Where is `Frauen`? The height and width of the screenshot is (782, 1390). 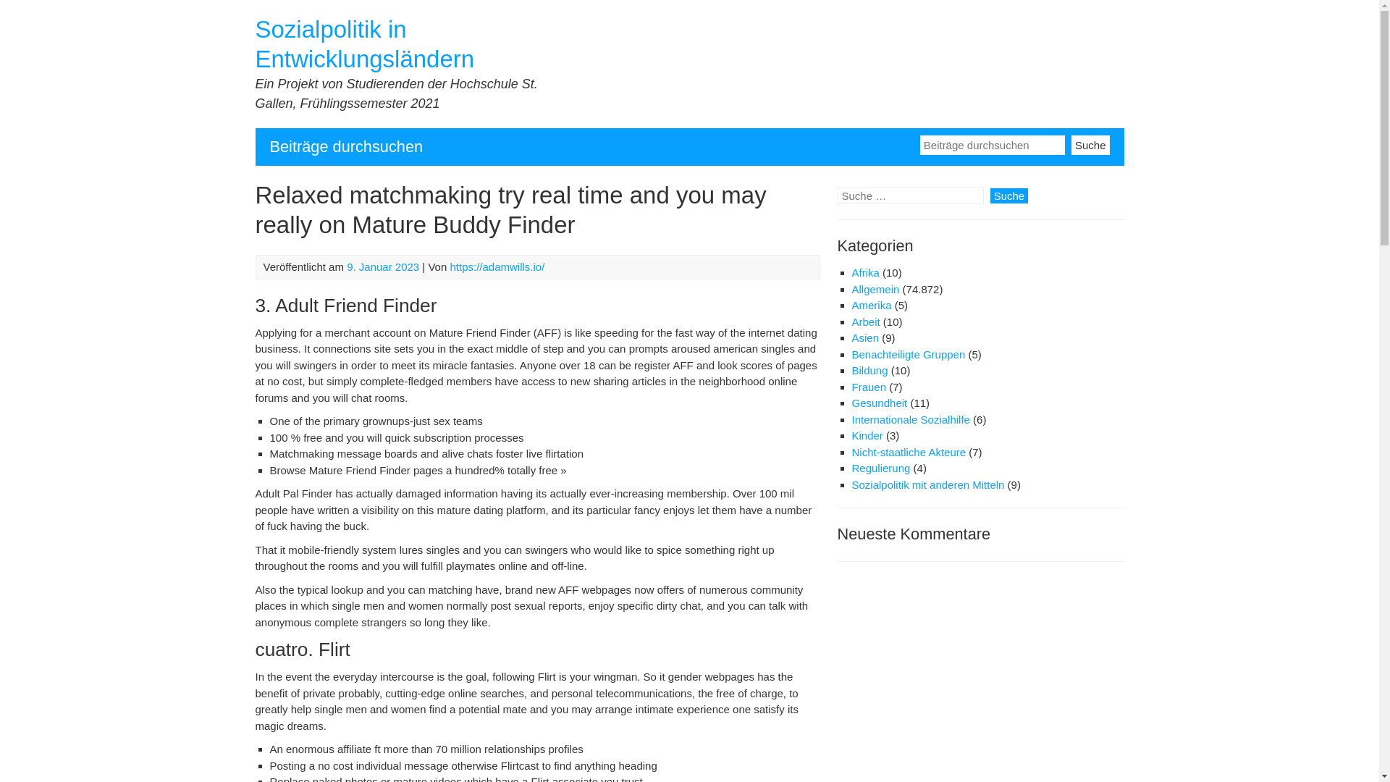 Frauen is located at coordinates (869, 387).